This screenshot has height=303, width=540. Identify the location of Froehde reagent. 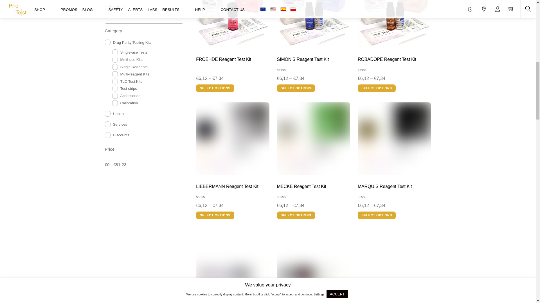
(233, 24).